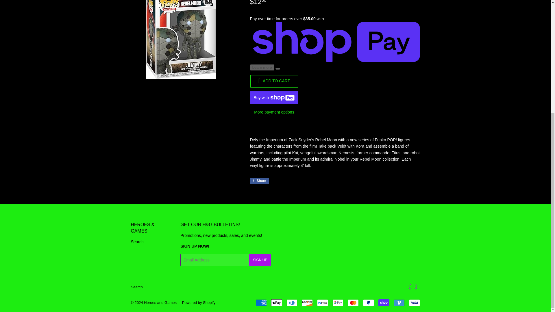 The height and width of the screenshot is (312, 555). What do you see at coordinates (338, 302) in the screenshot?
I see `Google Pay` at bounding box center [338, 302].